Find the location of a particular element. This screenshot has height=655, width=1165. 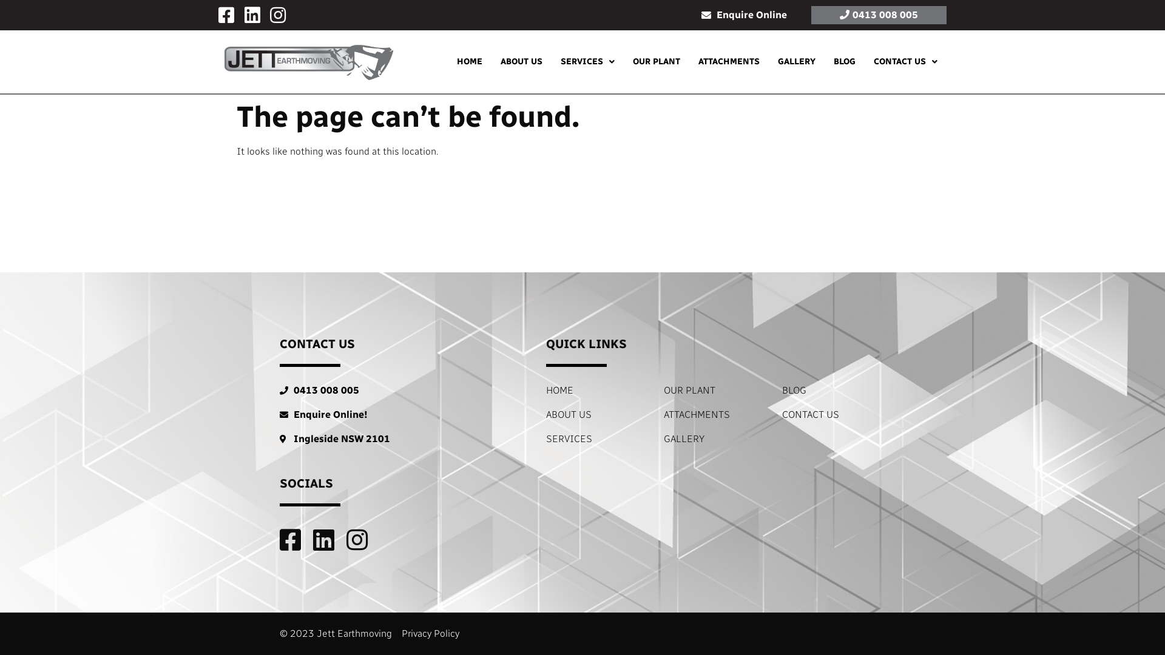

BLOG is located at coordinates (845, 62).